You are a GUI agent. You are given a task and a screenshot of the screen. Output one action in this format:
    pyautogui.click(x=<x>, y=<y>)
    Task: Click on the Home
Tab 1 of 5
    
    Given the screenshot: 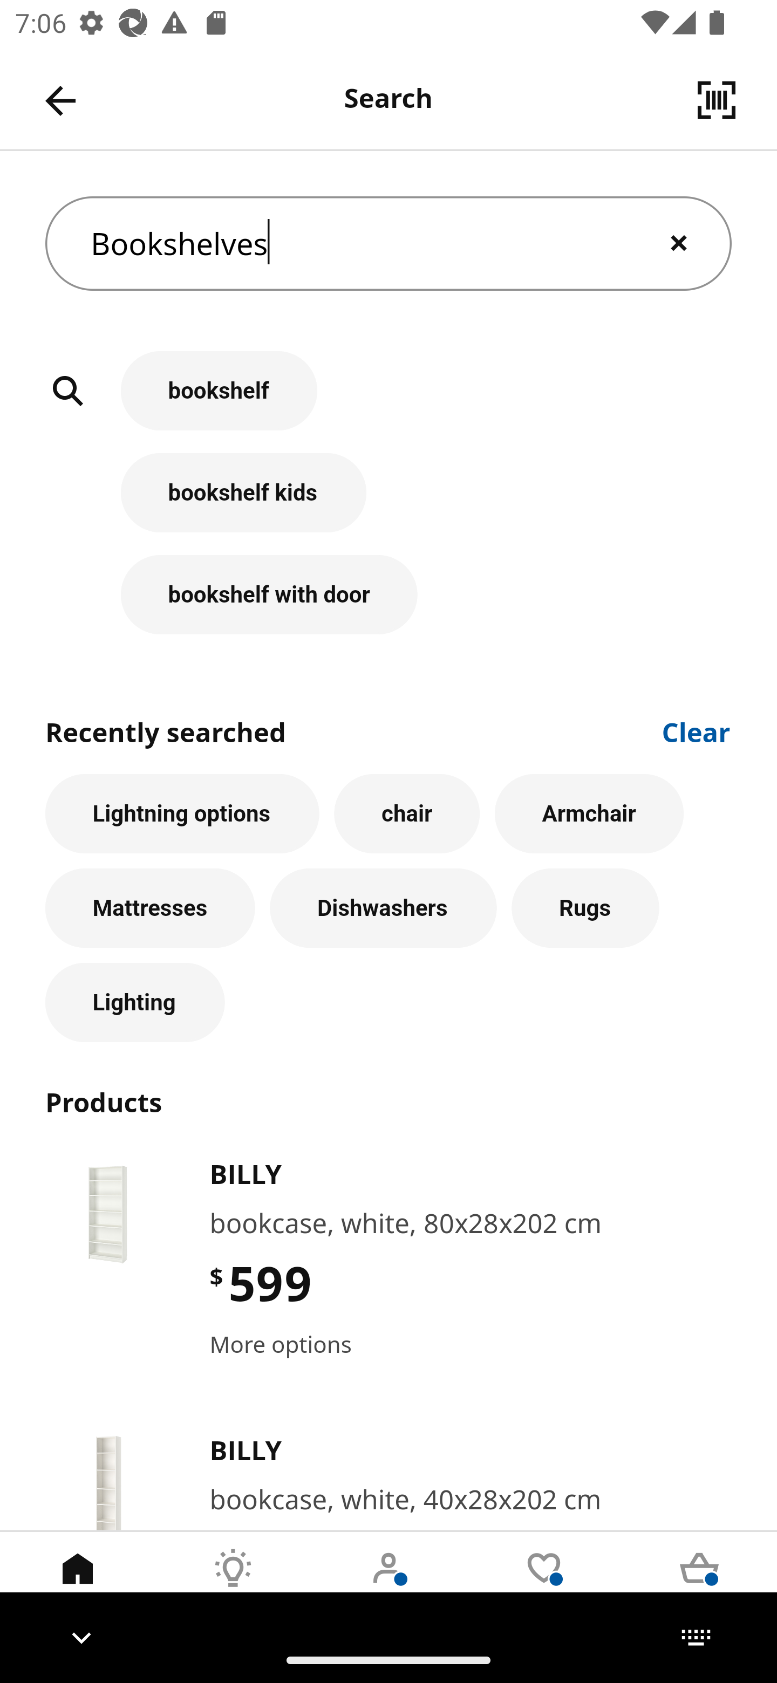 What is the action you would take?
    pyautogui.click(x=78, y=1584)
    